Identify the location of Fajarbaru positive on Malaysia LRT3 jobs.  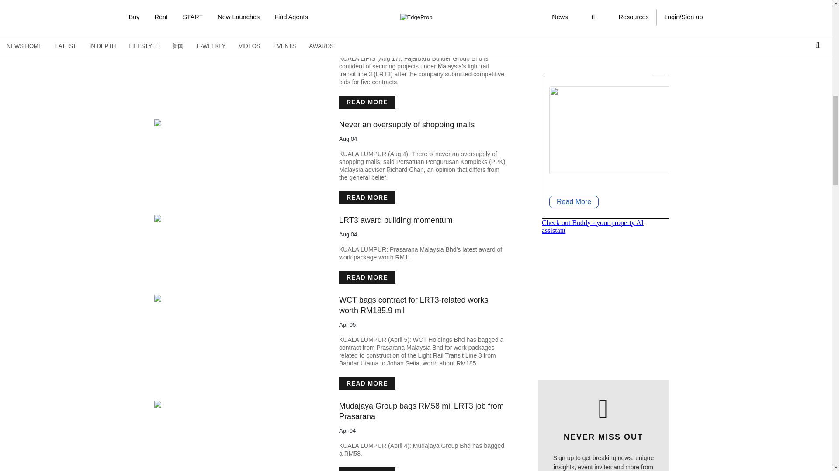
(237, 27).